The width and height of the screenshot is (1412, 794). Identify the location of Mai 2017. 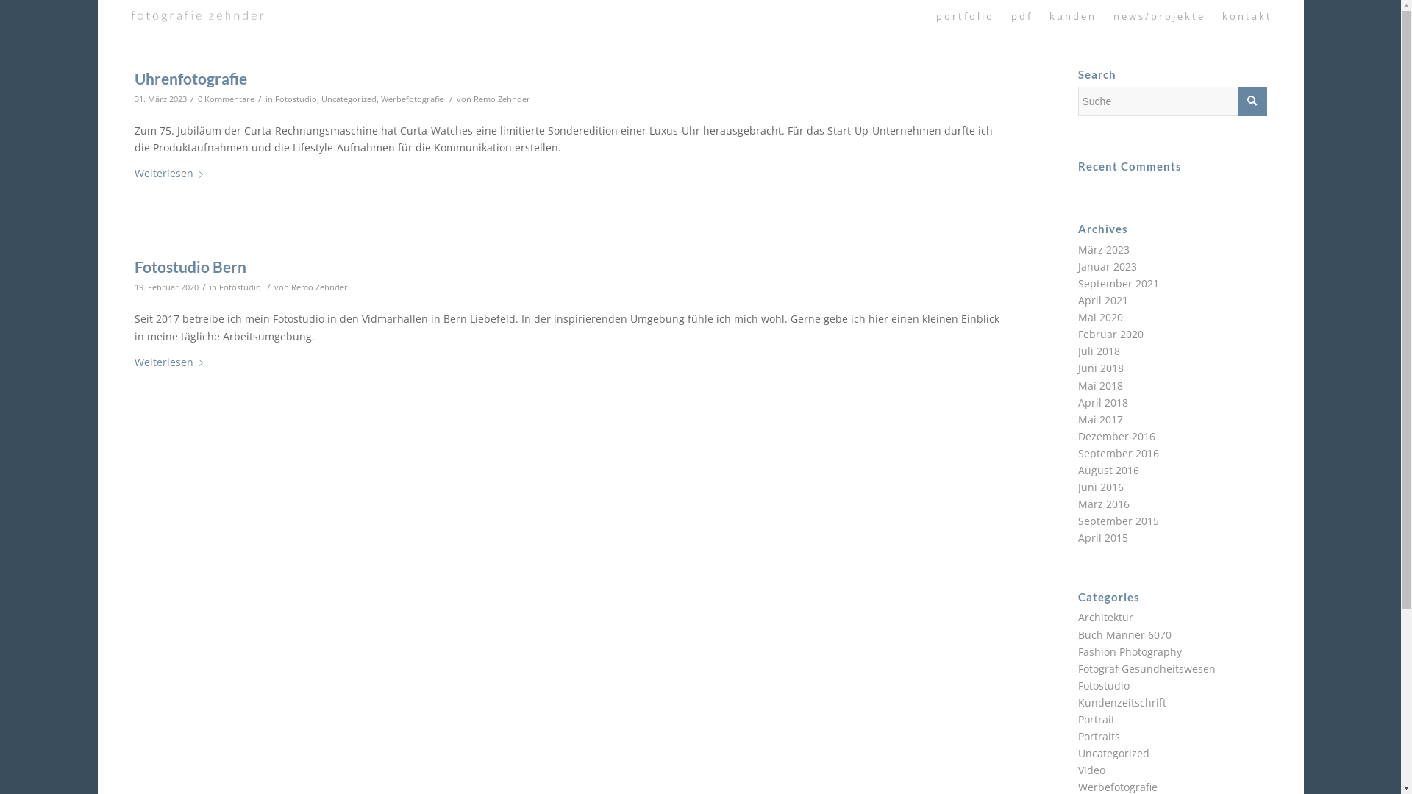
(1100, 419).